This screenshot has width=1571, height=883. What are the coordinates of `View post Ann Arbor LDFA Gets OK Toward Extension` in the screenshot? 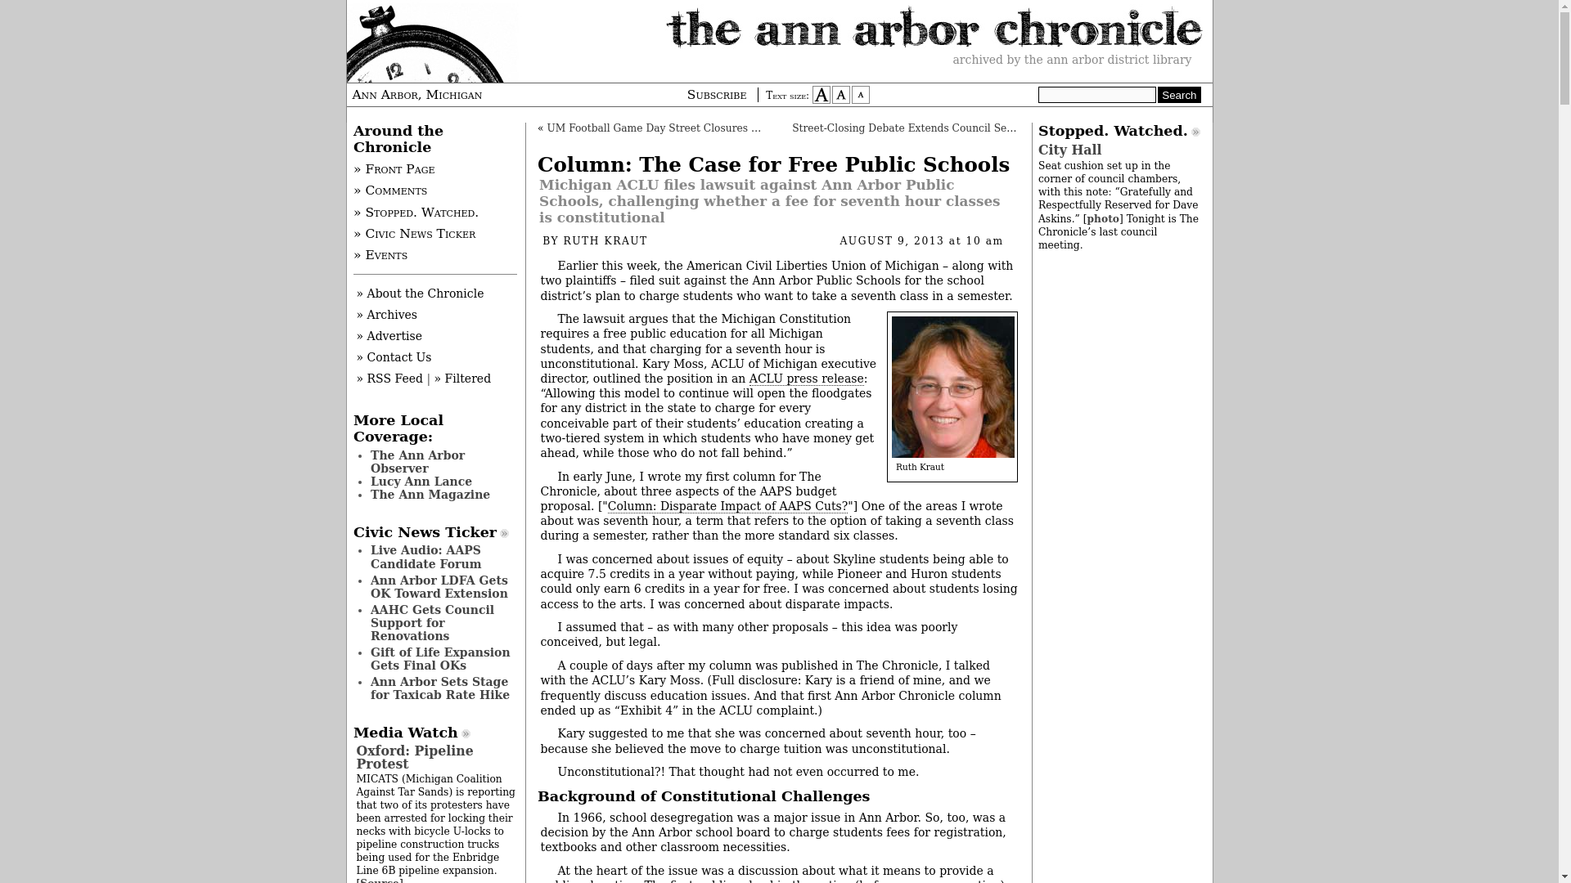 It's located at (439, 587).